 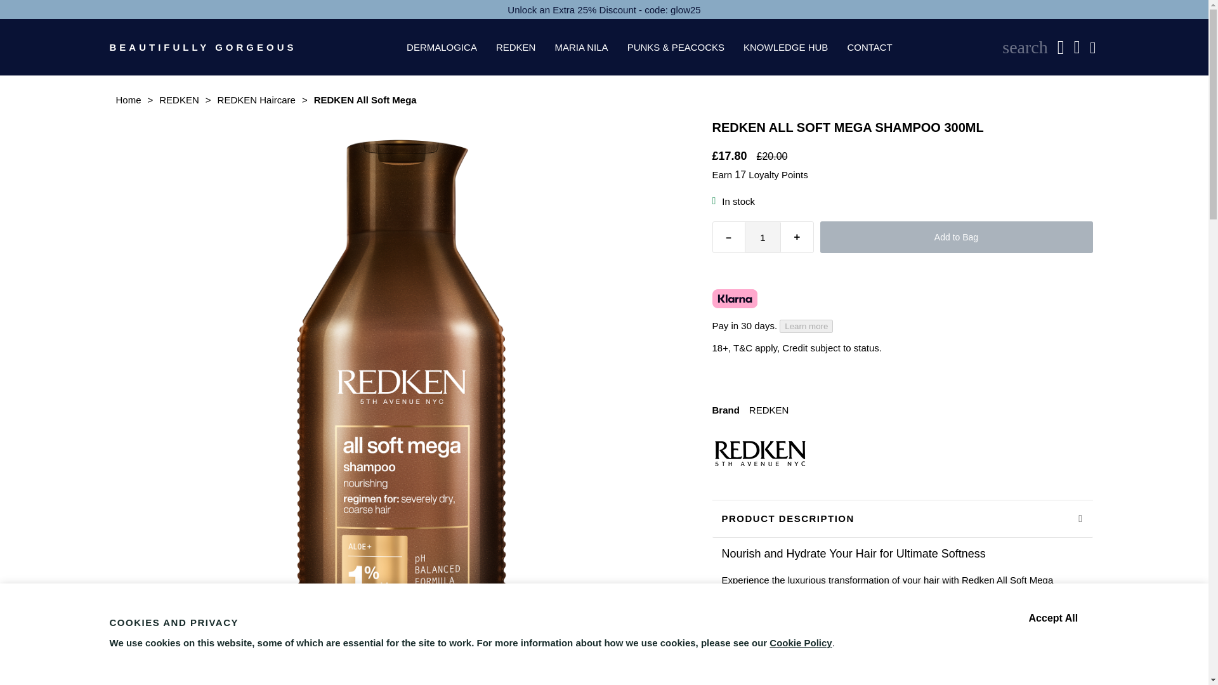 I want to click on CONTACT, so click(x=869, y=47).